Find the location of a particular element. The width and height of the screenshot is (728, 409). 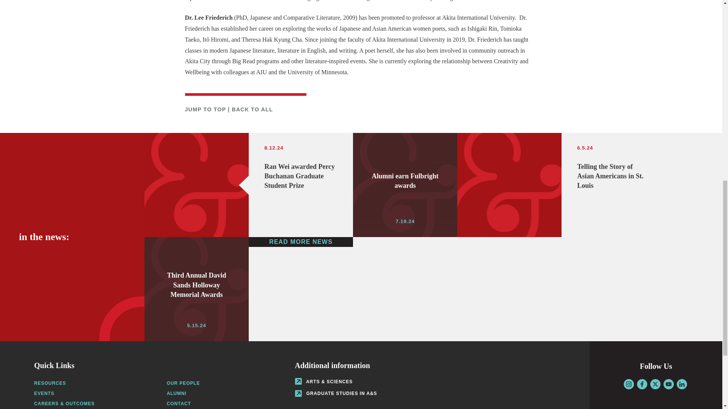

OUR PEOPLE is located at coordinates (184, 383).